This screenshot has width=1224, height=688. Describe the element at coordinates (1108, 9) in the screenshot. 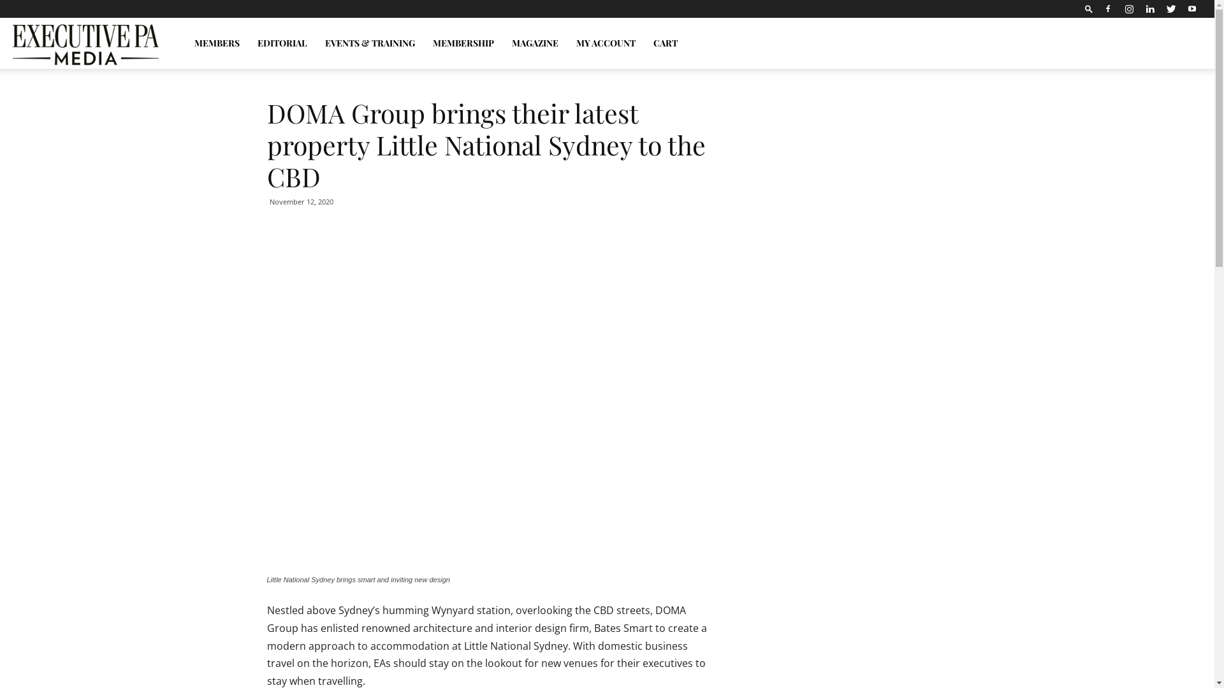

I see `Facebook` at that location.